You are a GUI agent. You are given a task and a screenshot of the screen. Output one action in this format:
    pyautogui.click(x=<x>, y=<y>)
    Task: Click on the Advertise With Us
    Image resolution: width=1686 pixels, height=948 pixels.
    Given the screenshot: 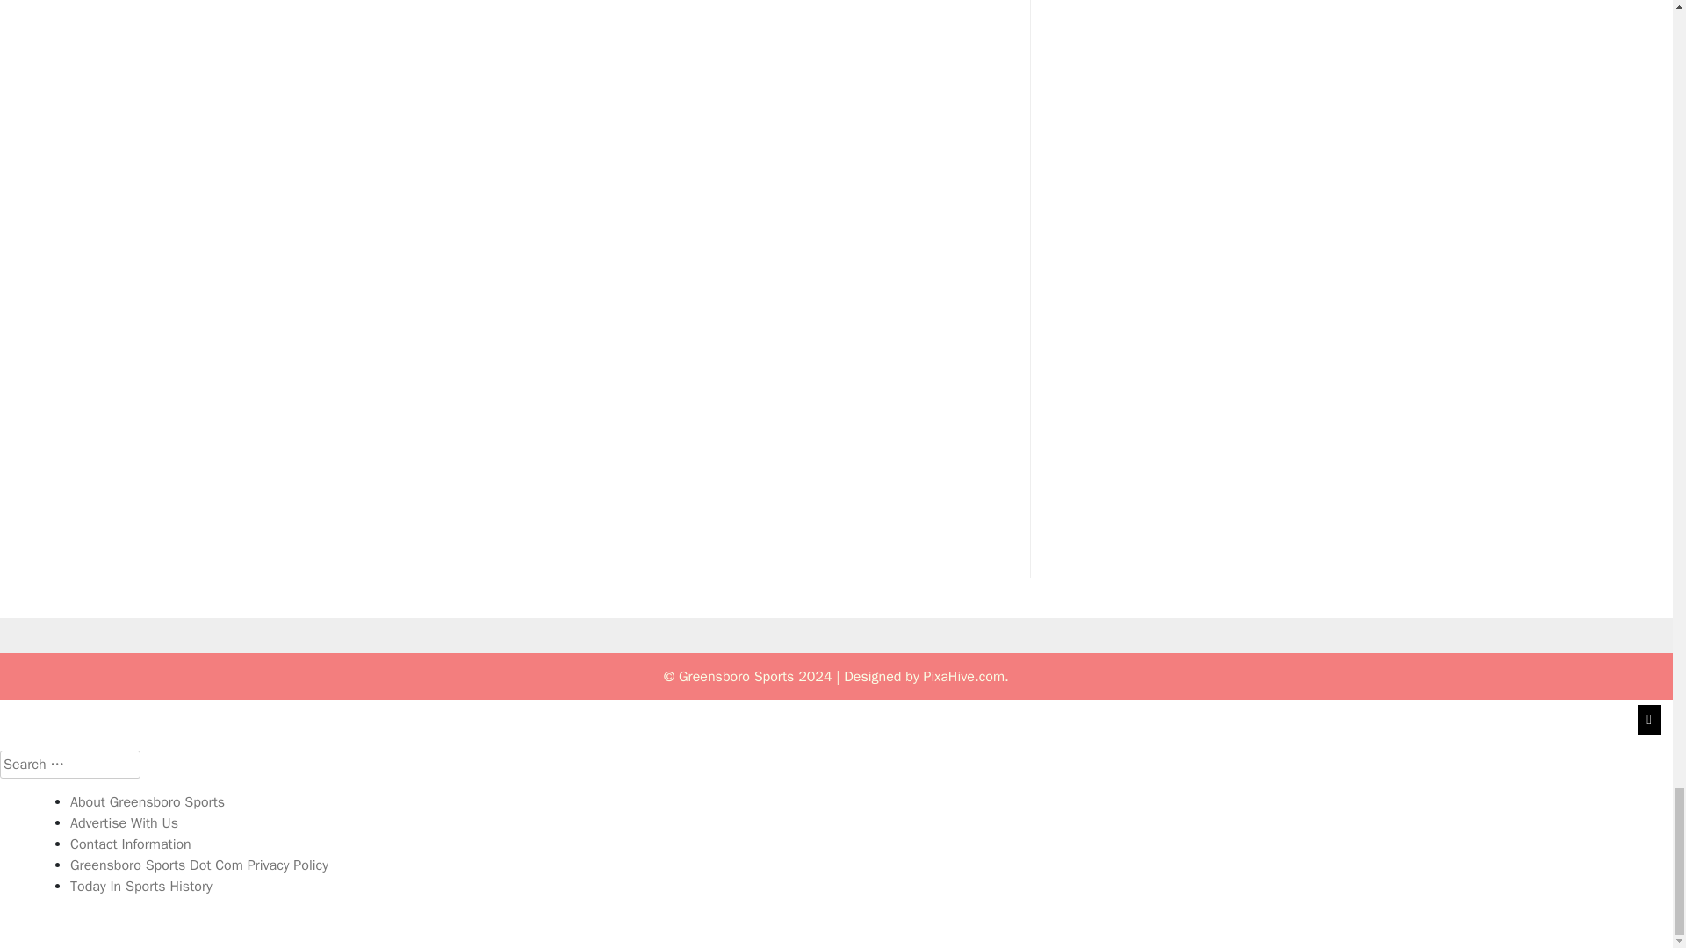 What is the action you would take?
    pyautogui.click(x=125, y=823)
    